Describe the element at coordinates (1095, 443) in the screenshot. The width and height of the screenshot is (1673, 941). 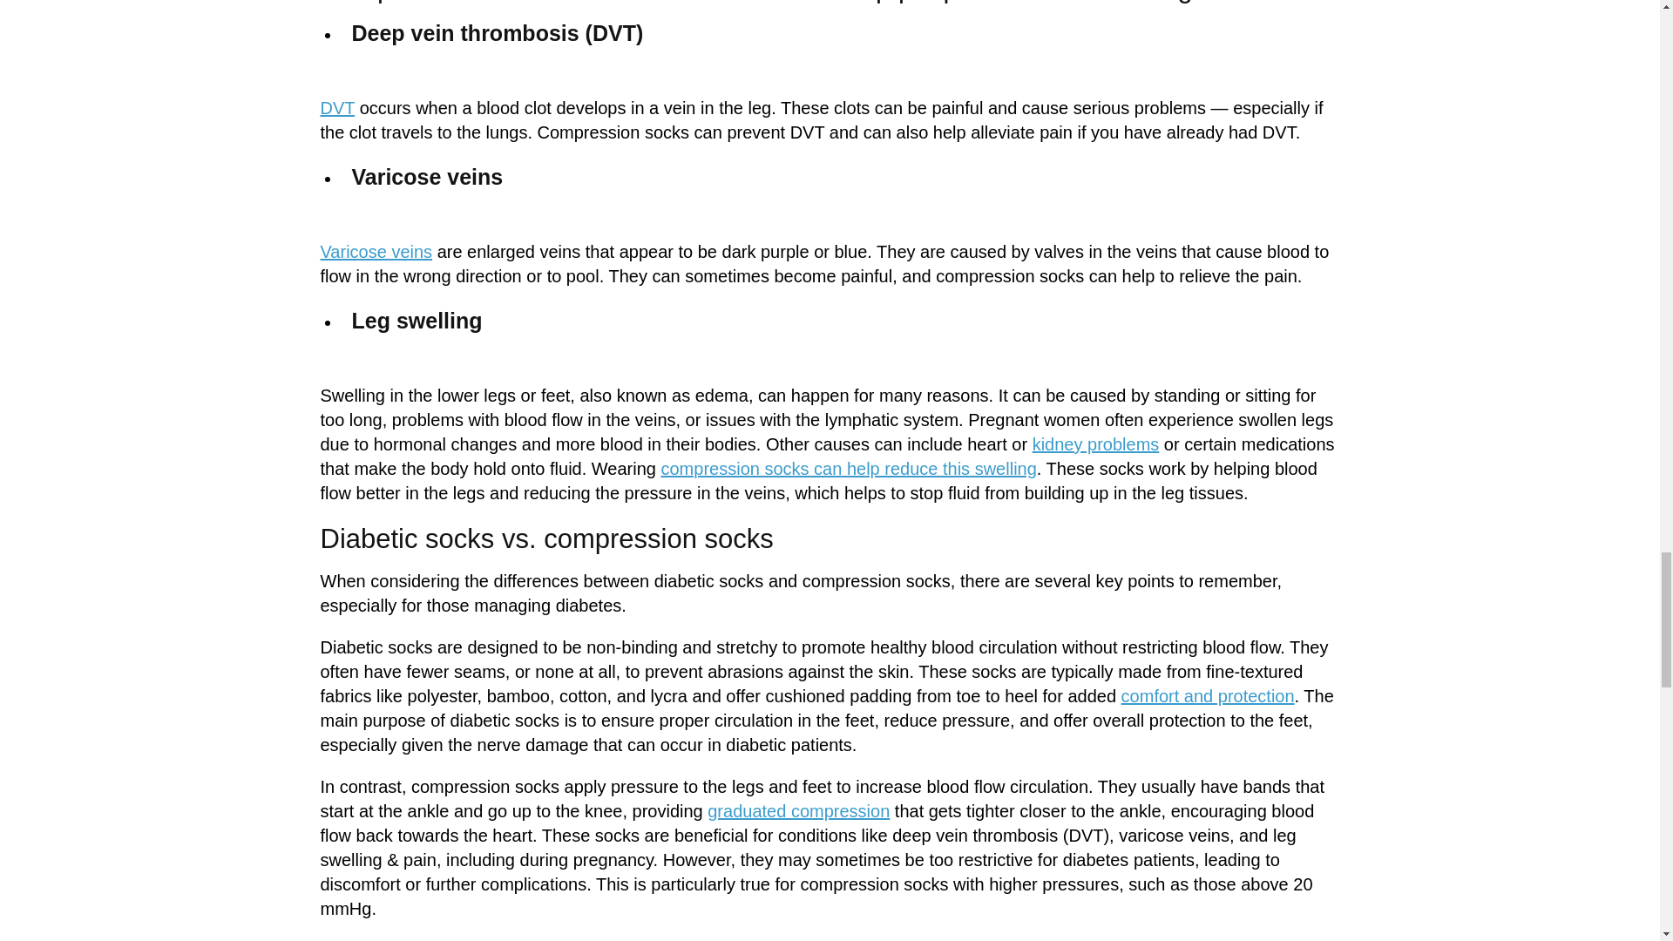
I see `kidney problems` at that location.